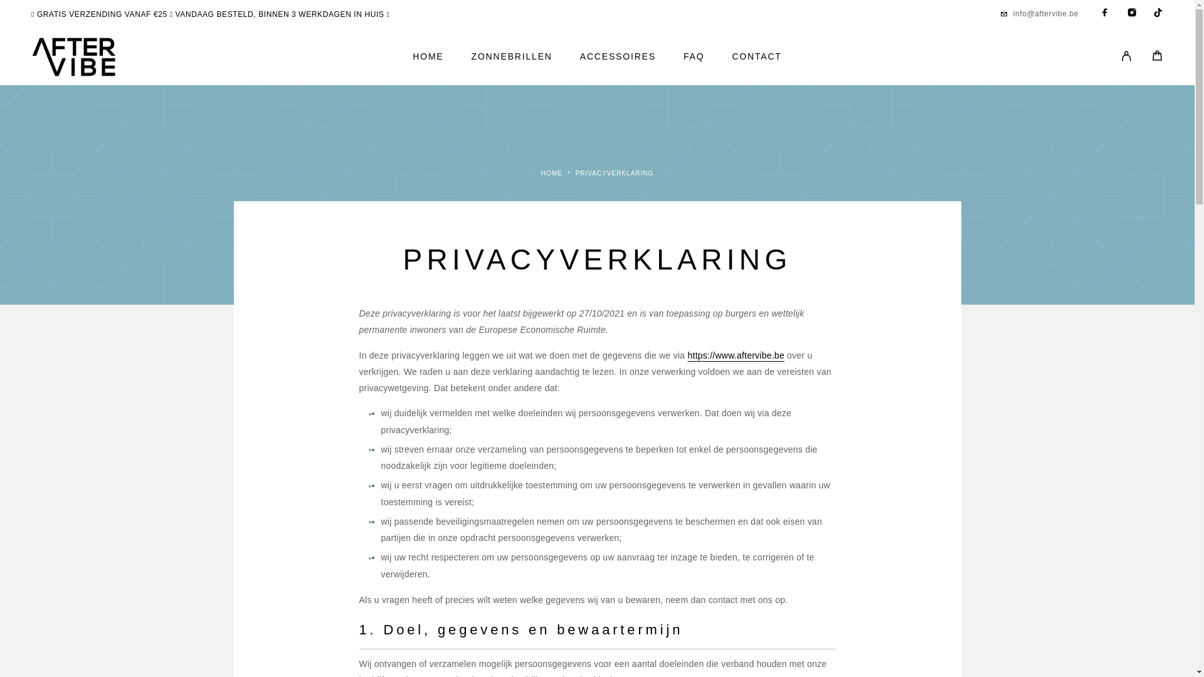 This screenshot has height=677, width=1204. I want to click on HOME, so click(428, 57).